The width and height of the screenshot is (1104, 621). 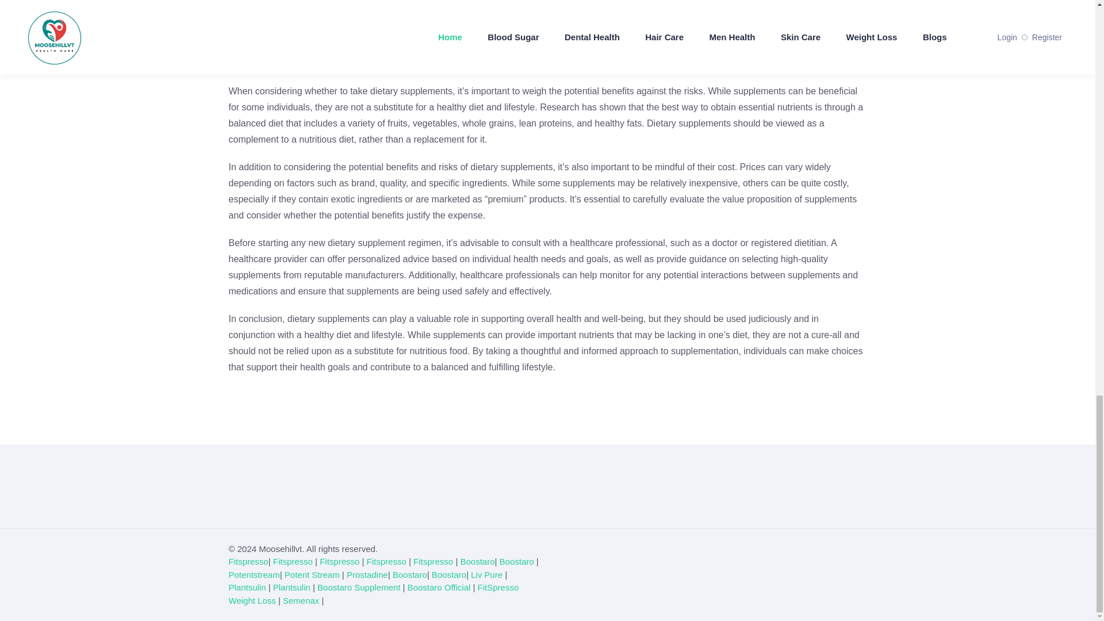 What do you see at coordinates (254, 574) in the screenshot?
I see `Potentstream` at bounding box center [254, 574].